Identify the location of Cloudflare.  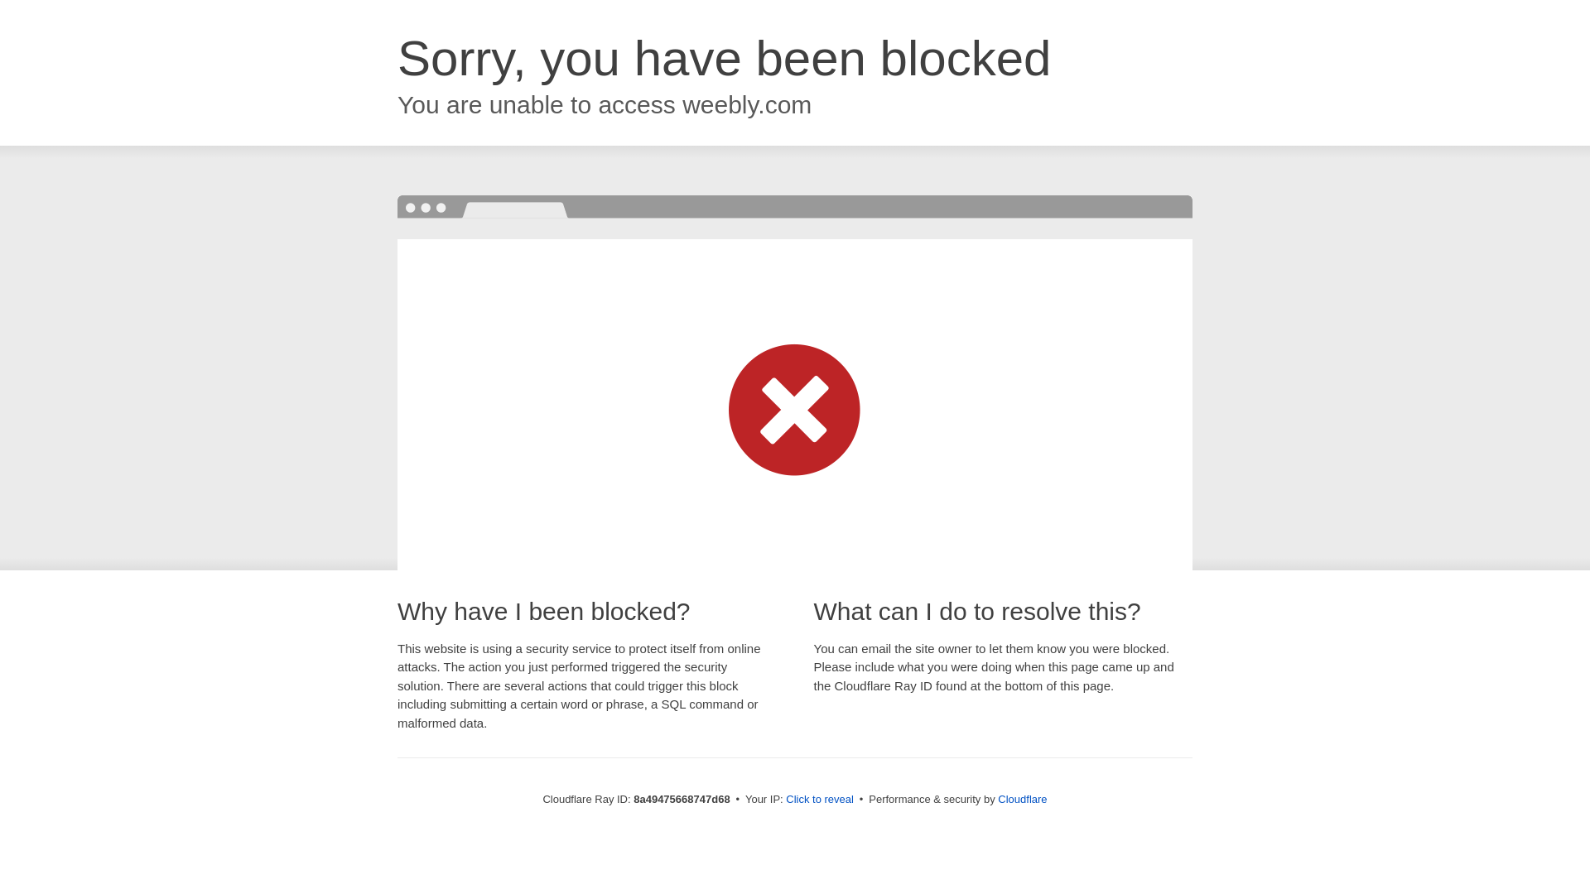
(1022, 799).